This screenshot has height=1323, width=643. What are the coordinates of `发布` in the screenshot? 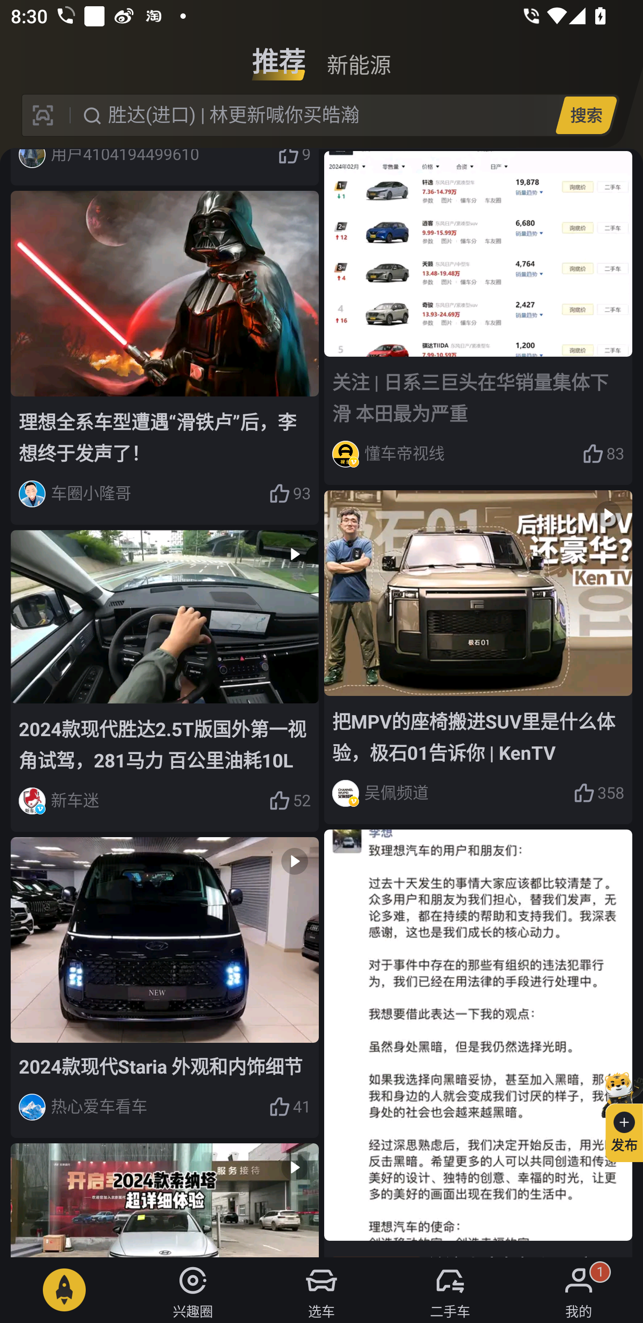 It's located at (618, 1115).